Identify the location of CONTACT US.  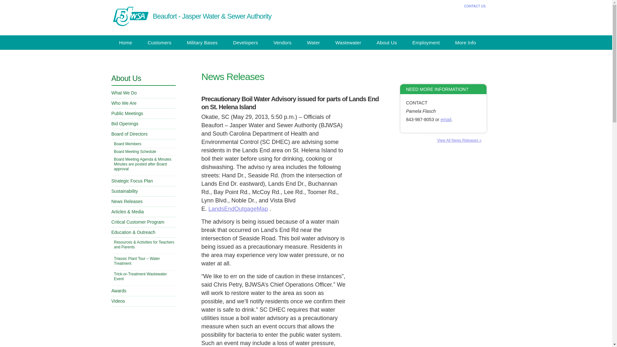
(475, 6).